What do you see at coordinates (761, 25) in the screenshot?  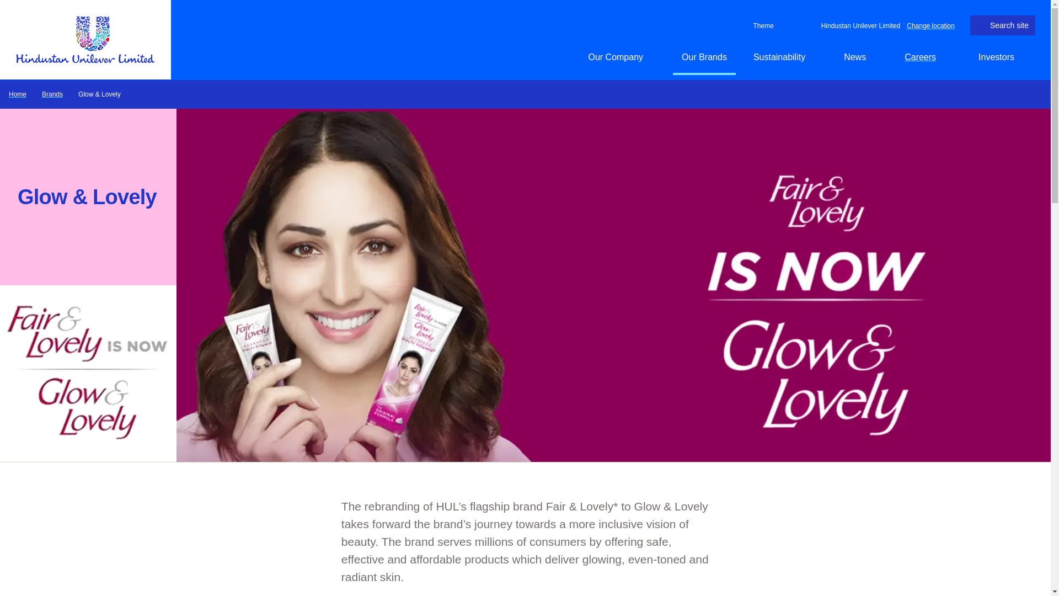 I see `Theme` at bounding box center [761, 25].